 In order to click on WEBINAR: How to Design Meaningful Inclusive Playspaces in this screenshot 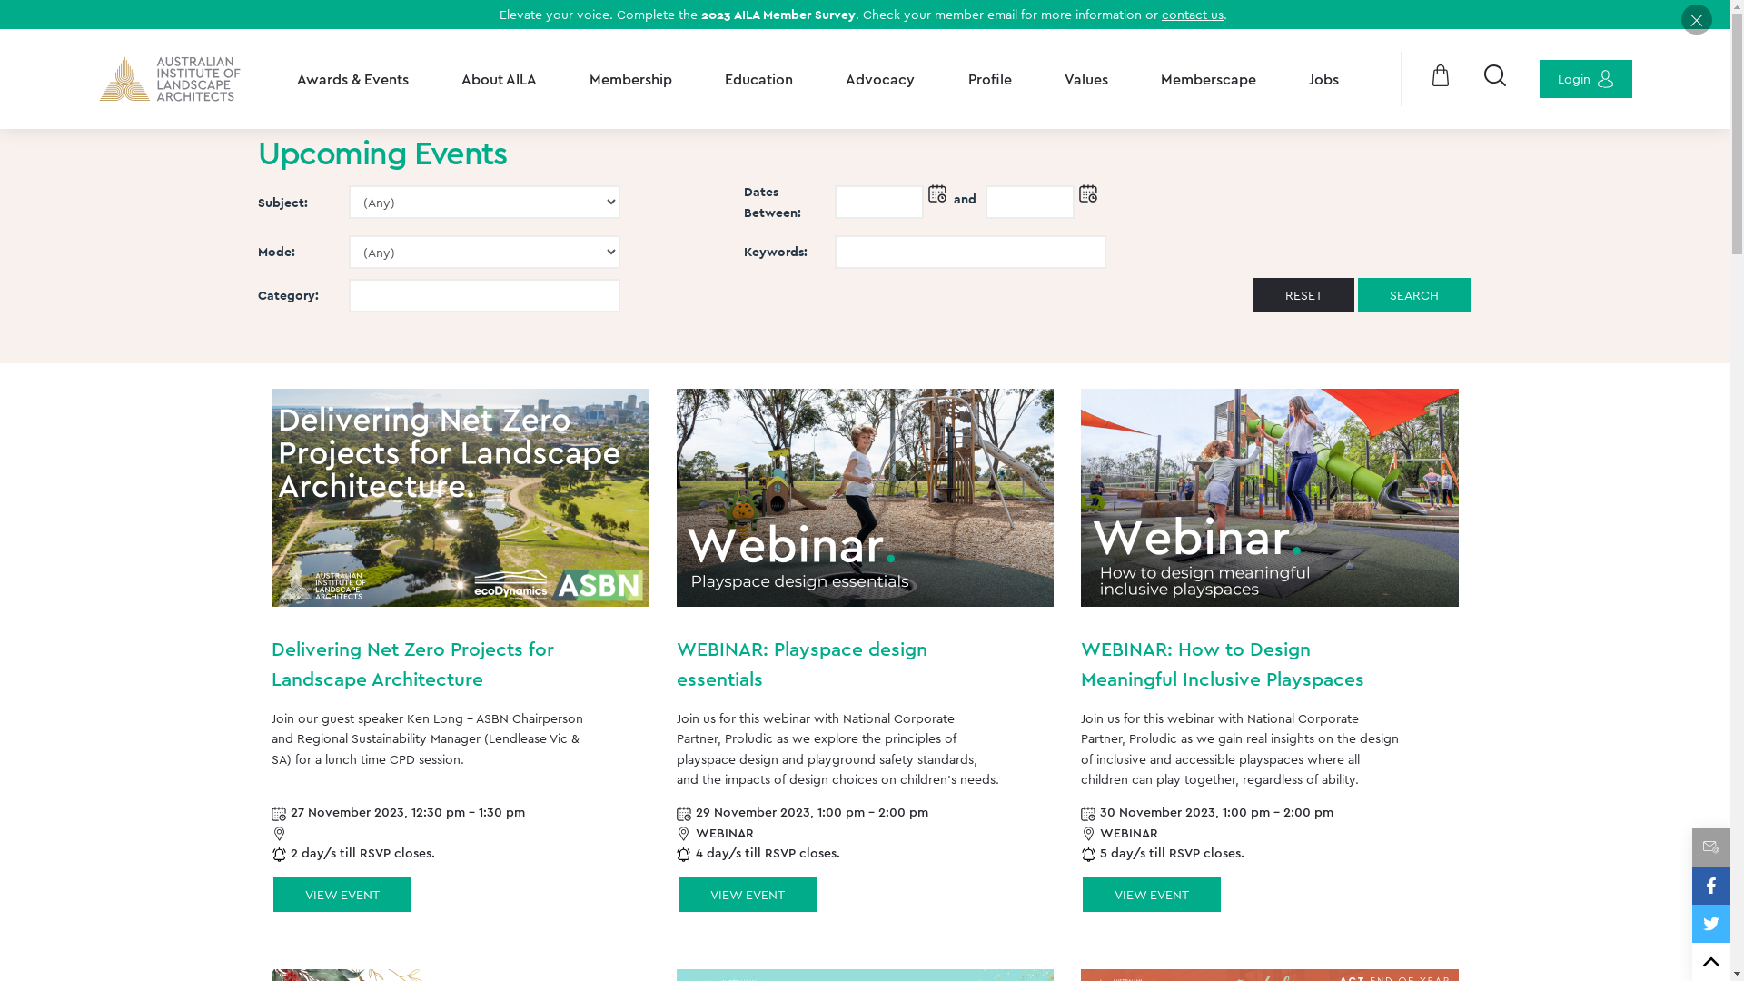, I will do `click(1270, 498)`.